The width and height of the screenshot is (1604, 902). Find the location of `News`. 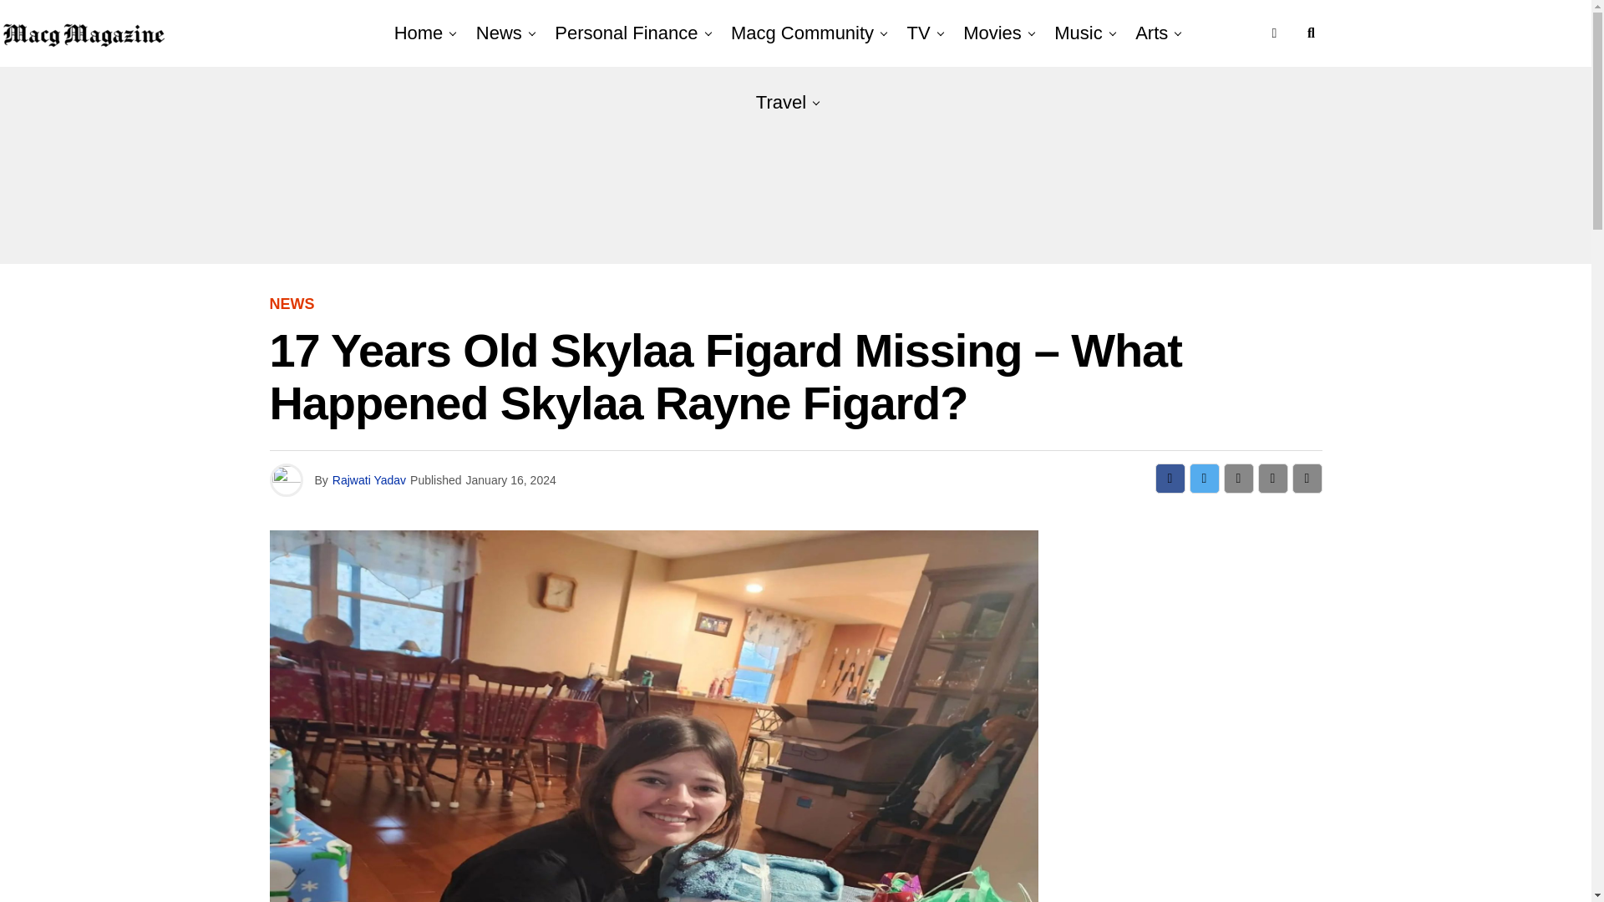

News is located at coordinates (500, 33).